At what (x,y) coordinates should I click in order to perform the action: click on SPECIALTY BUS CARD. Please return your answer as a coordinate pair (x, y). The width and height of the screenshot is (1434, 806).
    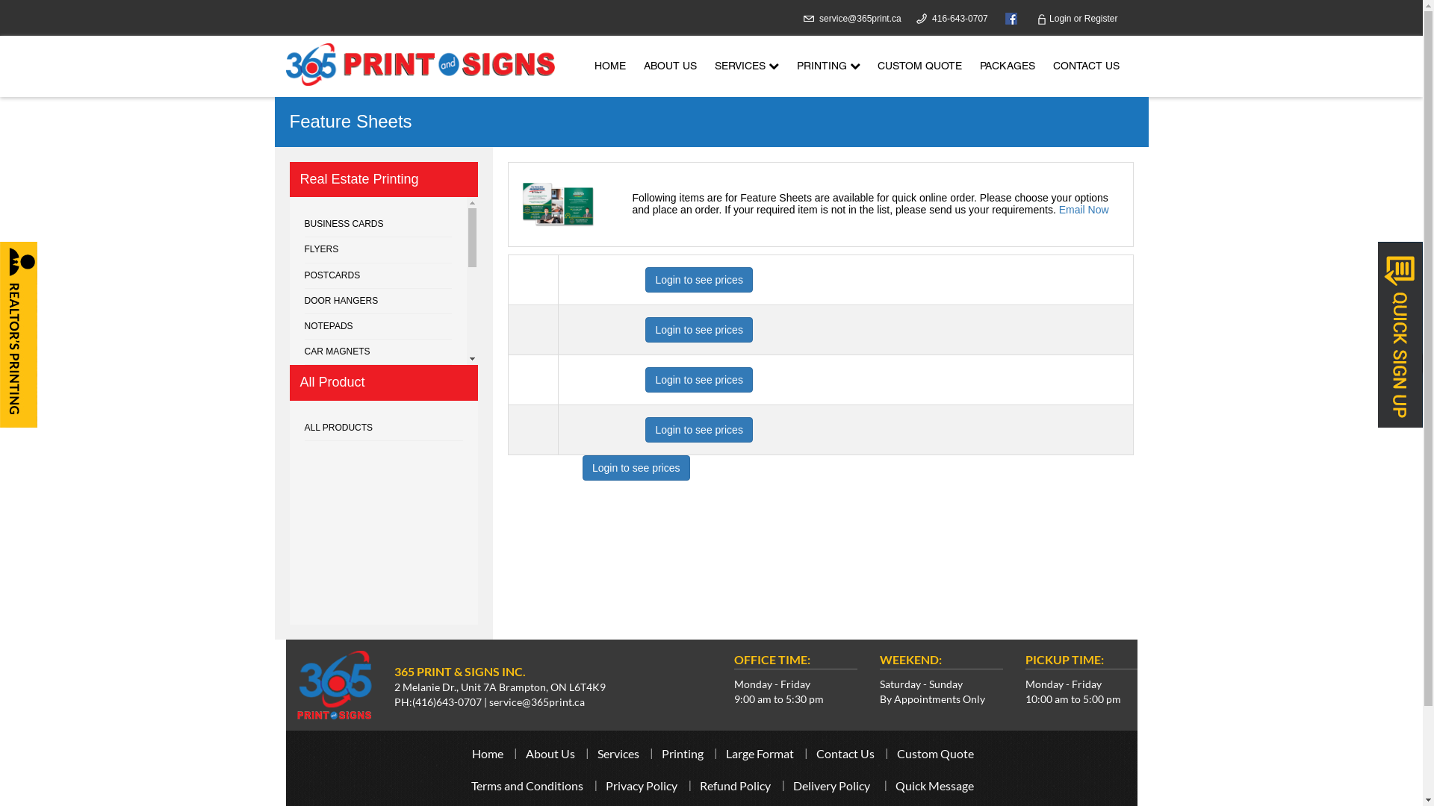
    Looking at the image, I should click on (379, 505).